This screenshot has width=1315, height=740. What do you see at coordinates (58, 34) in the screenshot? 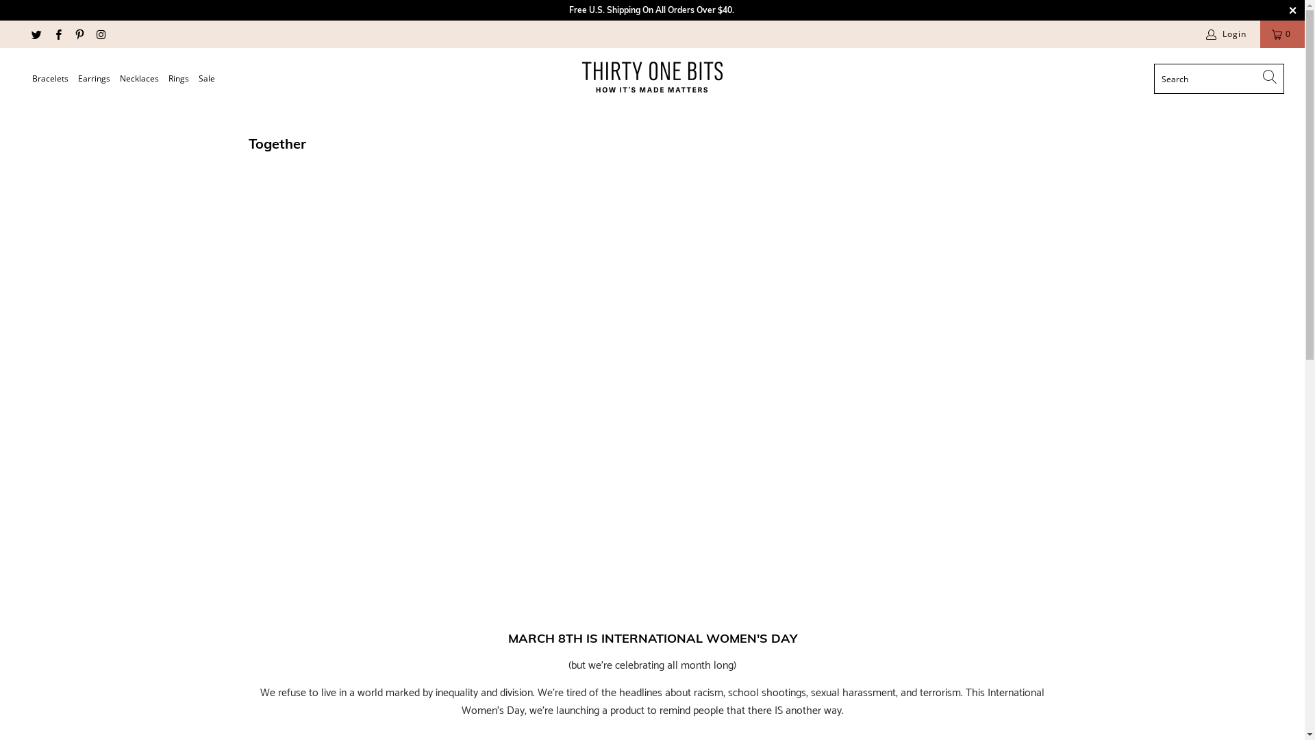
I see `31 Bits on Facebook` at bounding box center [58, 34].